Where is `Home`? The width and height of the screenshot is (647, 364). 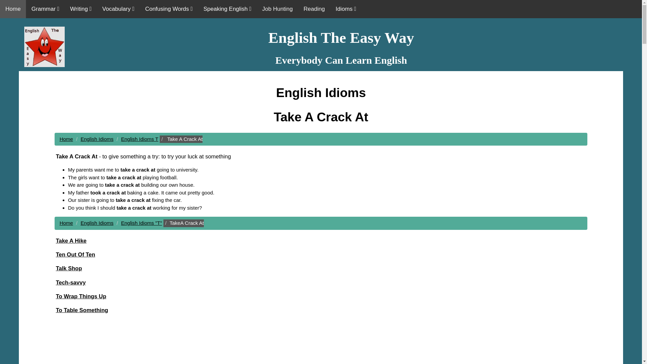 Home is located at coordinates (13, 9).